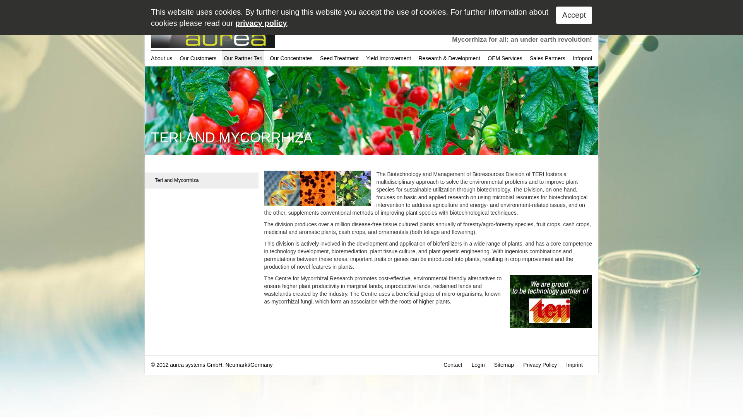  What do you see at coordinates (198, 58) in the screenshot?
I see `Our Customers` at bounding box center [198, 58].